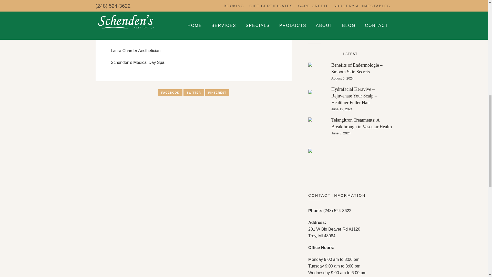 Image resolution: width=492 pixels, height=277 pixels. I want to click on August 5, 2024, so click(362, 78).